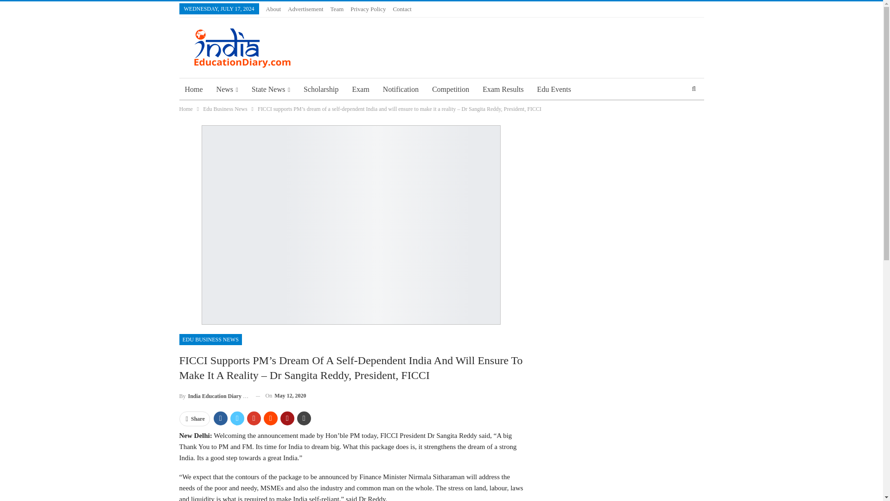  What do you see at coordinates (213, 396) in the screenshot?
I see `Browse Author Articles` at bounding box center [213, 396].